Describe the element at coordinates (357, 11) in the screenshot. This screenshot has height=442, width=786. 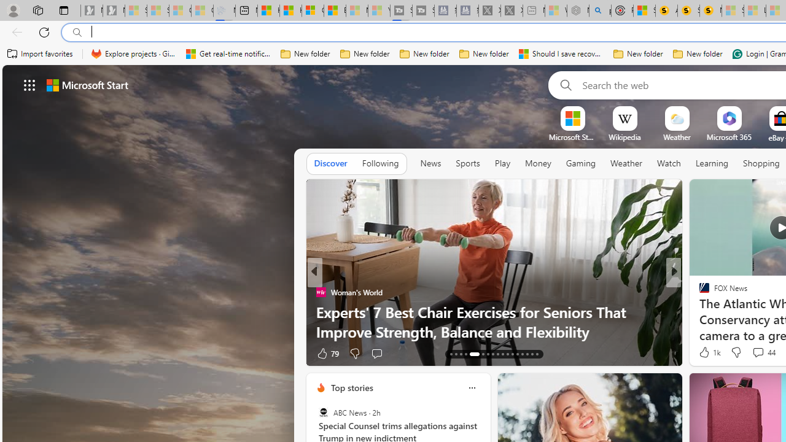
I see `Microsoft Start - Sleeping` at that location.